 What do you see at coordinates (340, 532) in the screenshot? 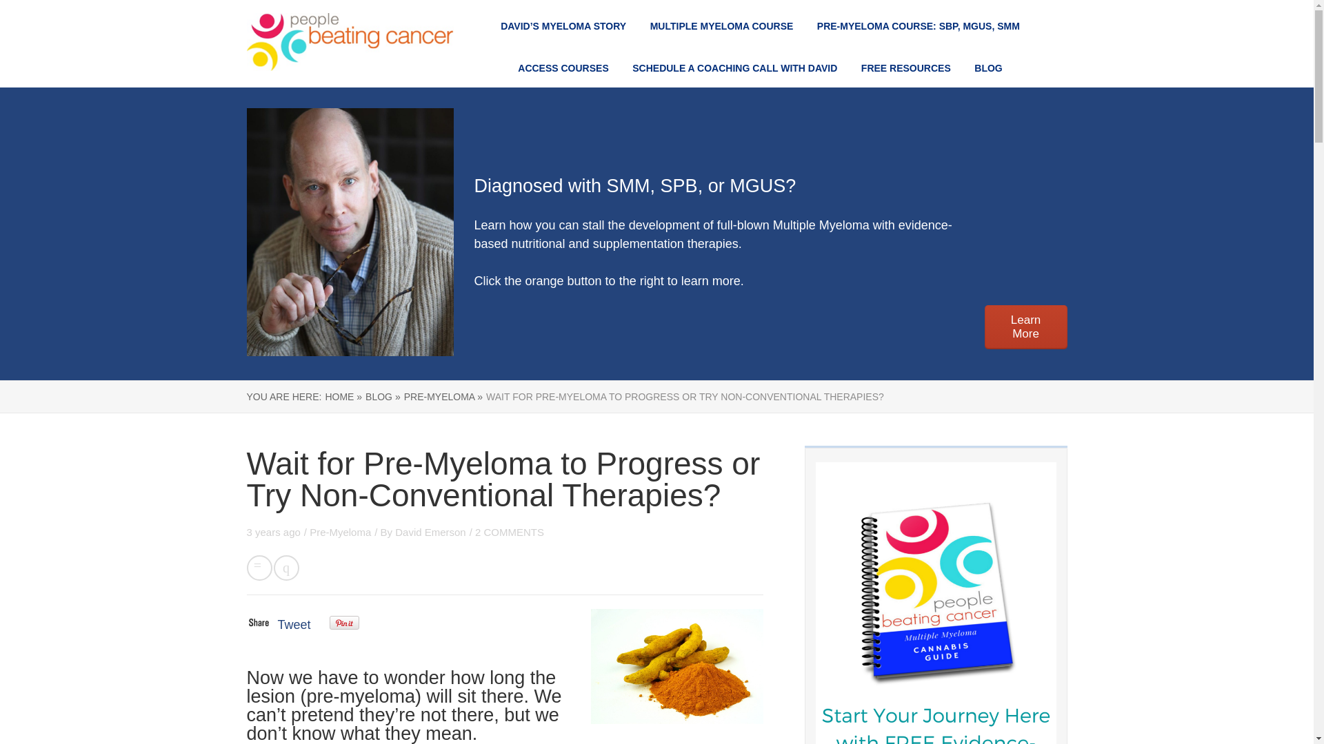
I see `Pre-Myeloma` at bounding box center [340, 532].